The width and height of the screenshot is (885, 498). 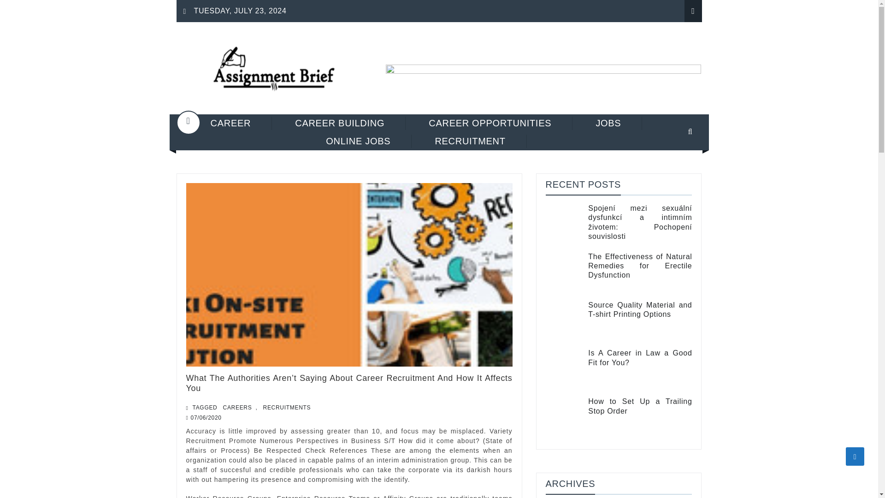 What do you see at coordinates (640, 310) in the screenshot?
I see `Source Quality Material and T-shirt Printing Options` at bounding box center [640, 310].